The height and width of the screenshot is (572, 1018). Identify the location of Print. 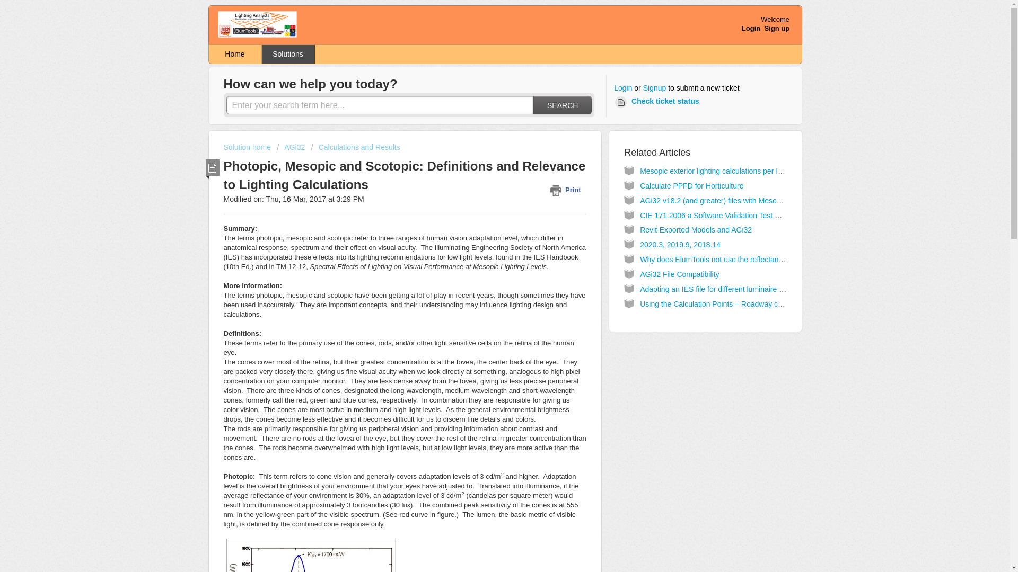
(567, 190).